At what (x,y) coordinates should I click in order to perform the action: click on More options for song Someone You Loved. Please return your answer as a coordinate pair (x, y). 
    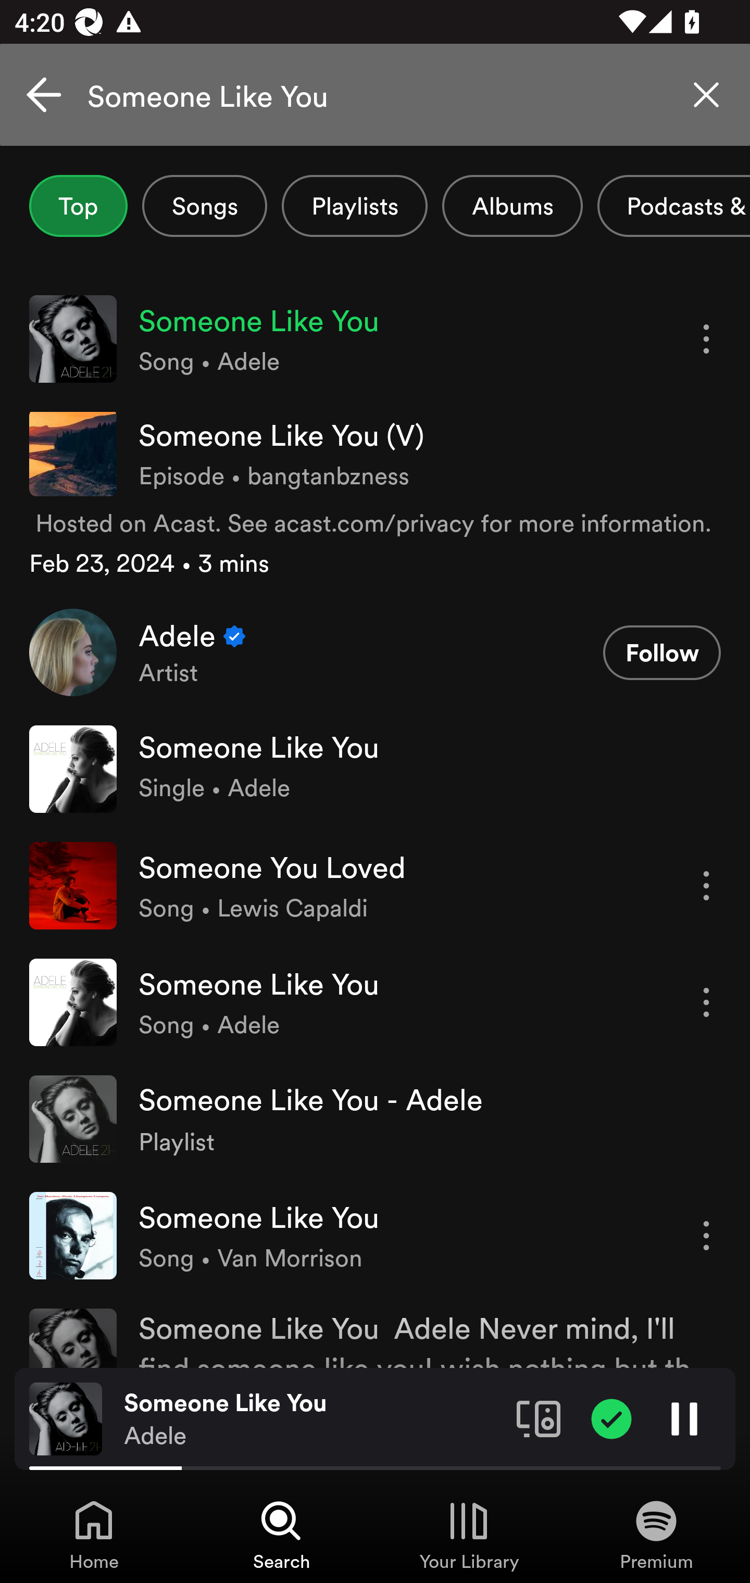
    Looking at the image, I should click on (706, 885).